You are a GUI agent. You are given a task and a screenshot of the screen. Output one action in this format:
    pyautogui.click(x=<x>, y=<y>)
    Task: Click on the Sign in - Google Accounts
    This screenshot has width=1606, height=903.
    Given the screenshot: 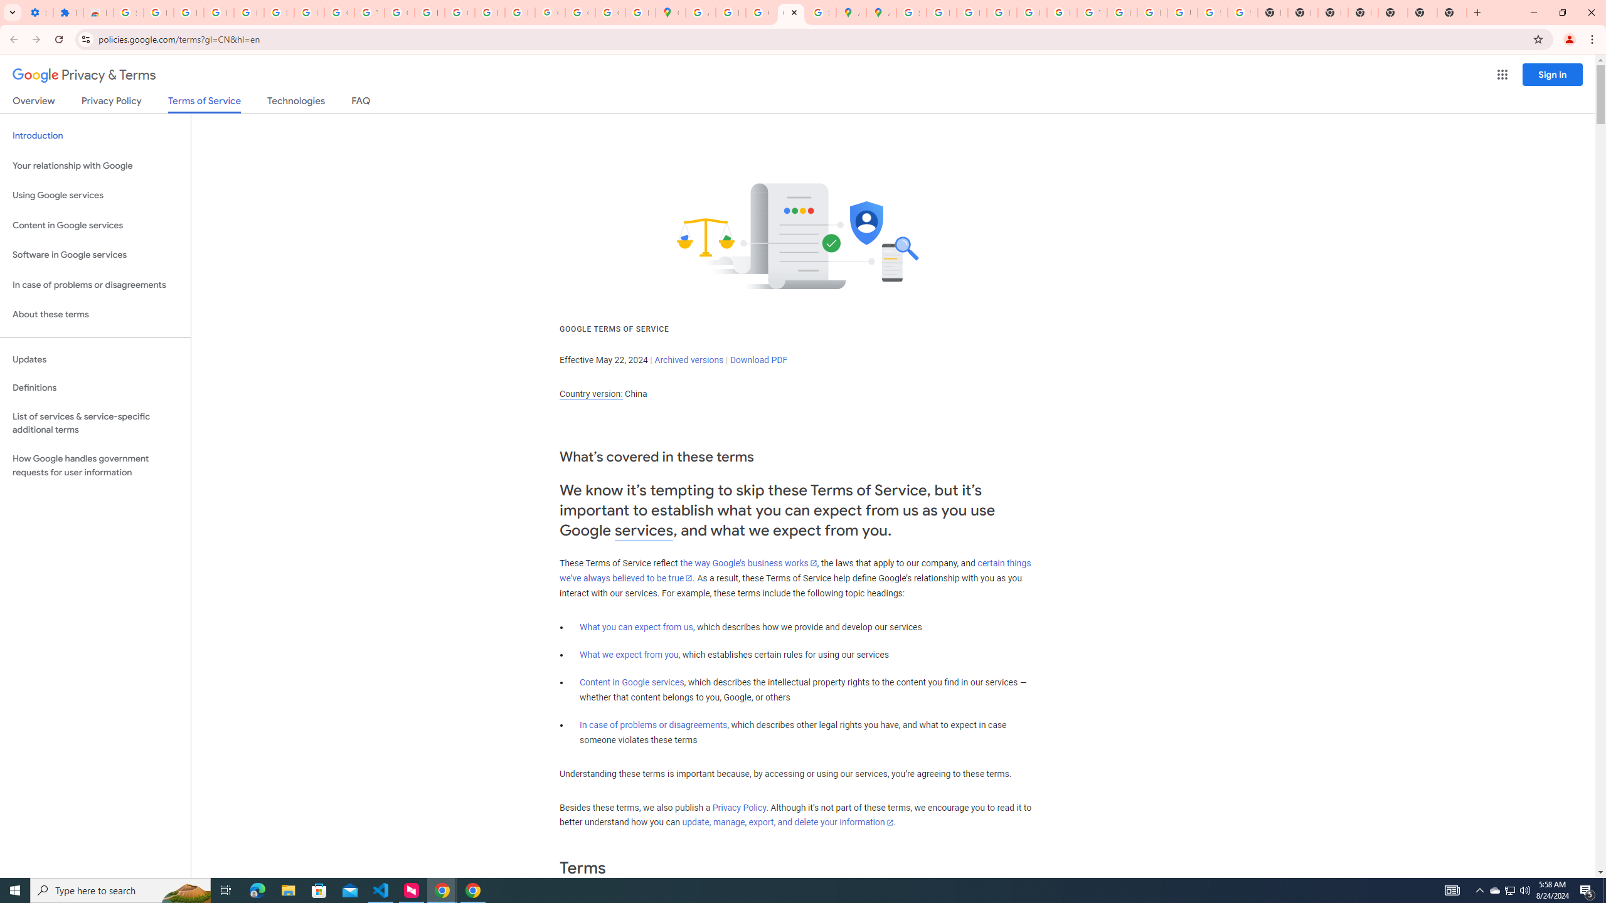 What is the action you would take?
    pyautogui.click(x=279, y=13)
    